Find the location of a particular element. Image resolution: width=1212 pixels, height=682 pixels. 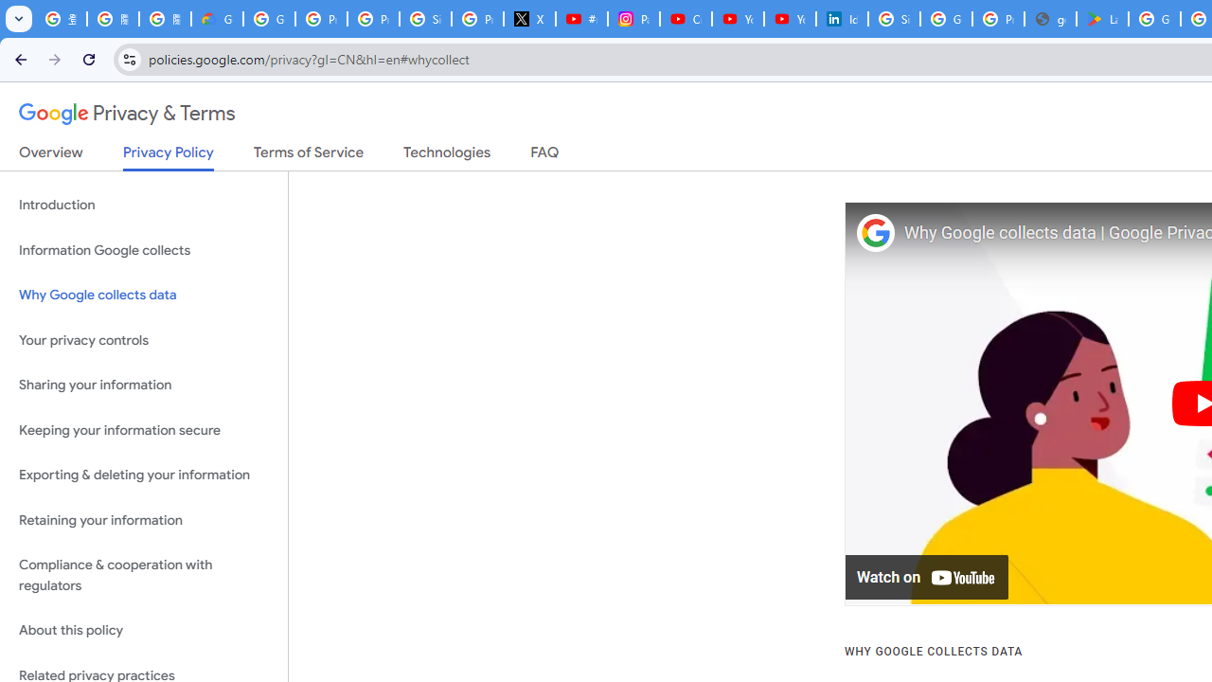

Watch on YouTube is located at coordinates (928, 578).